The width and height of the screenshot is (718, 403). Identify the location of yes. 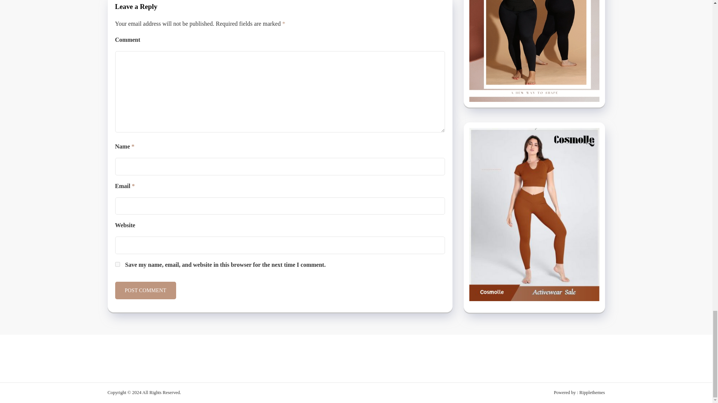
(117, 264).